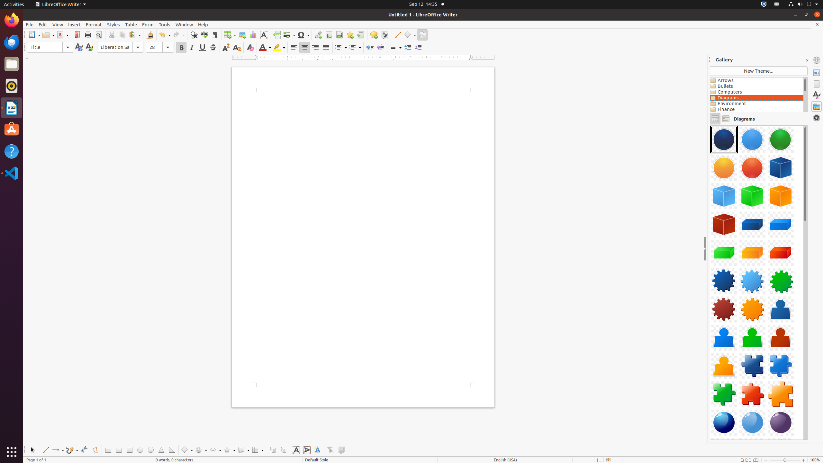 This screenshot has width=823, height=463. What do you see at coordinates (279, 48) in the screenshot?
I see `Highlight Color` at bounding box center [279, 48].